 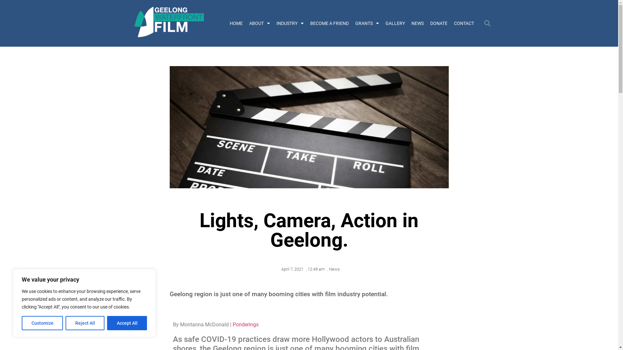 I want to click on GALLERY, so click(x=395, y=23).